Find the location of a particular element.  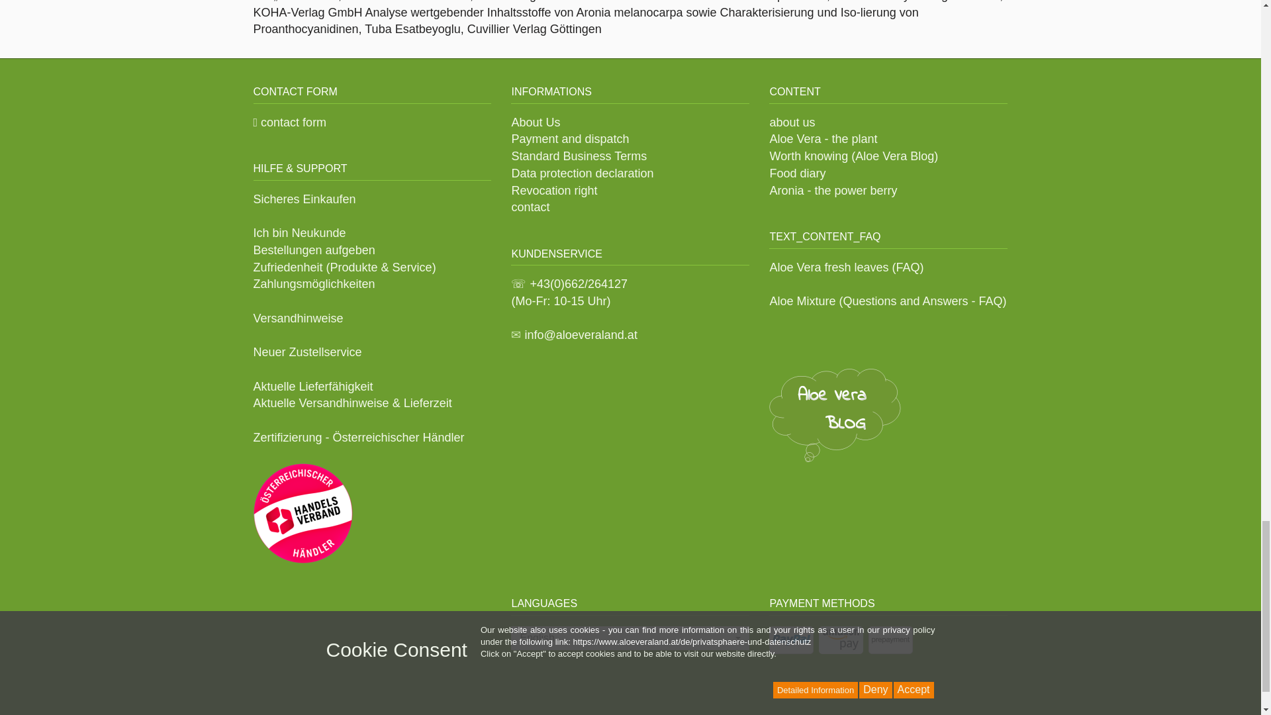

Ich bin Neukunde is located at coordinates (299, 233).